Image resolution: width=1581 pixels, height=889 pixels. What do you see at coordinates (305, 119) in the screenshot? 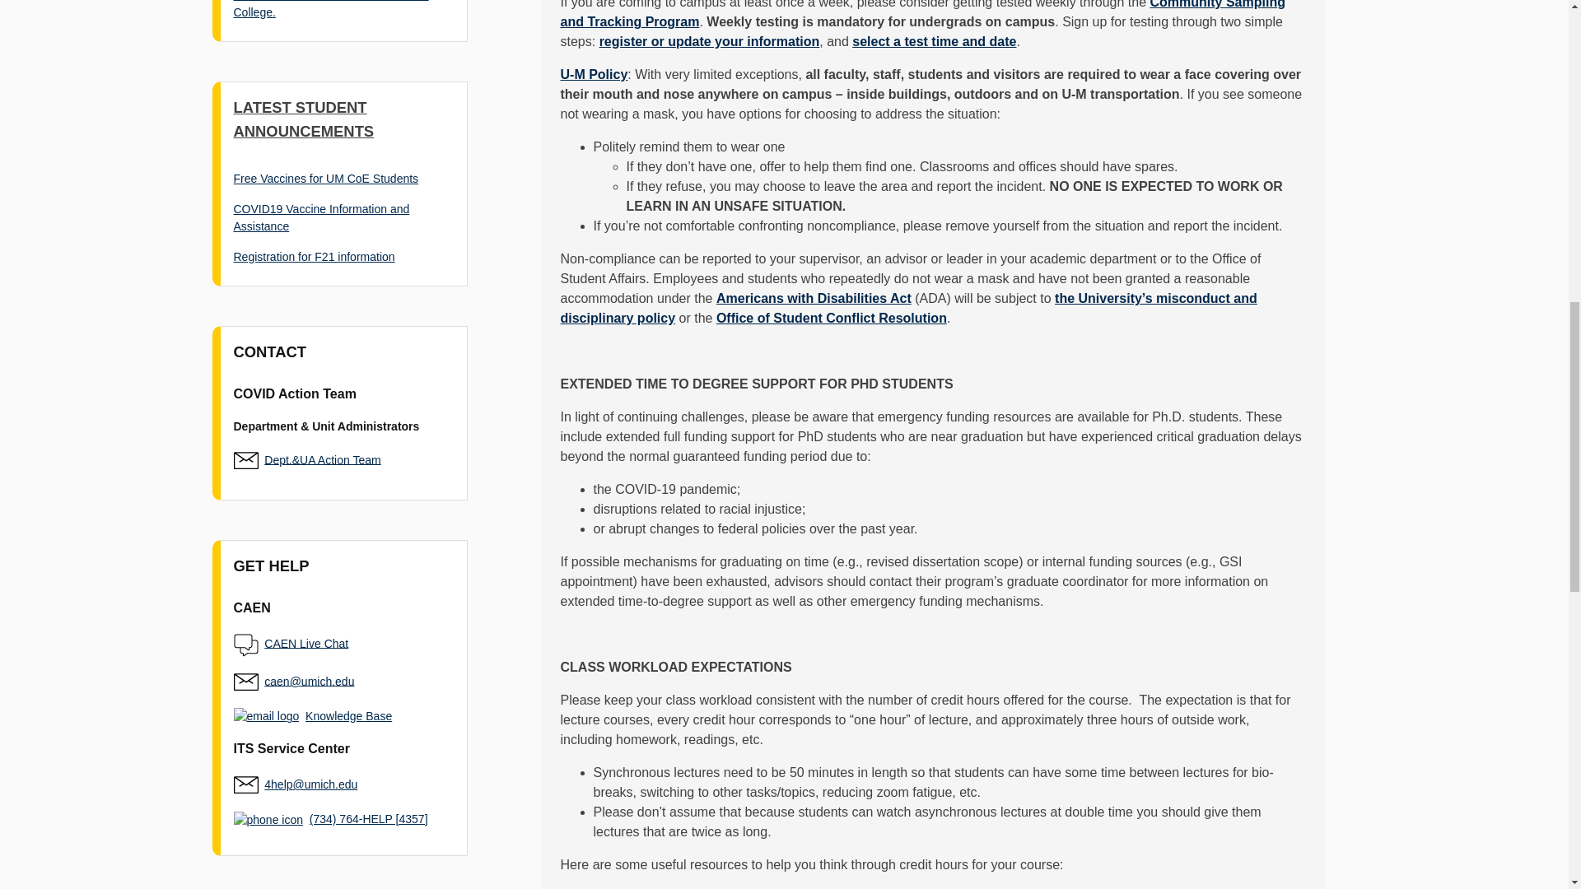
I see `LATEST STUDENT ANNOUNCEMENTS` at bounding box center [305, 119].